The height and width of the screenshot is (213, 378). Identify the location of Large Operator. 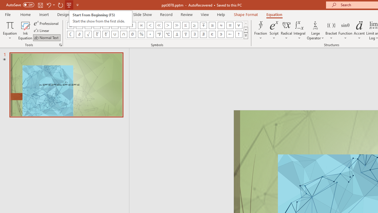
(315, 30).